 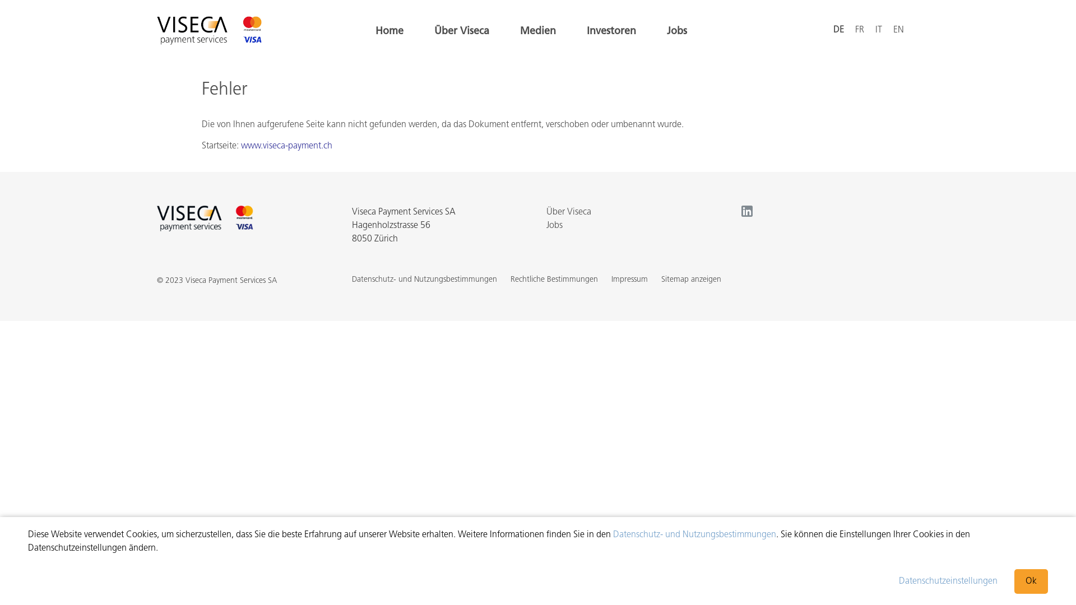 What do you see at coordinates (287, 146) in the screenshot?
I see `www.viseca-payment.ch` at bounding box center [287, 146].